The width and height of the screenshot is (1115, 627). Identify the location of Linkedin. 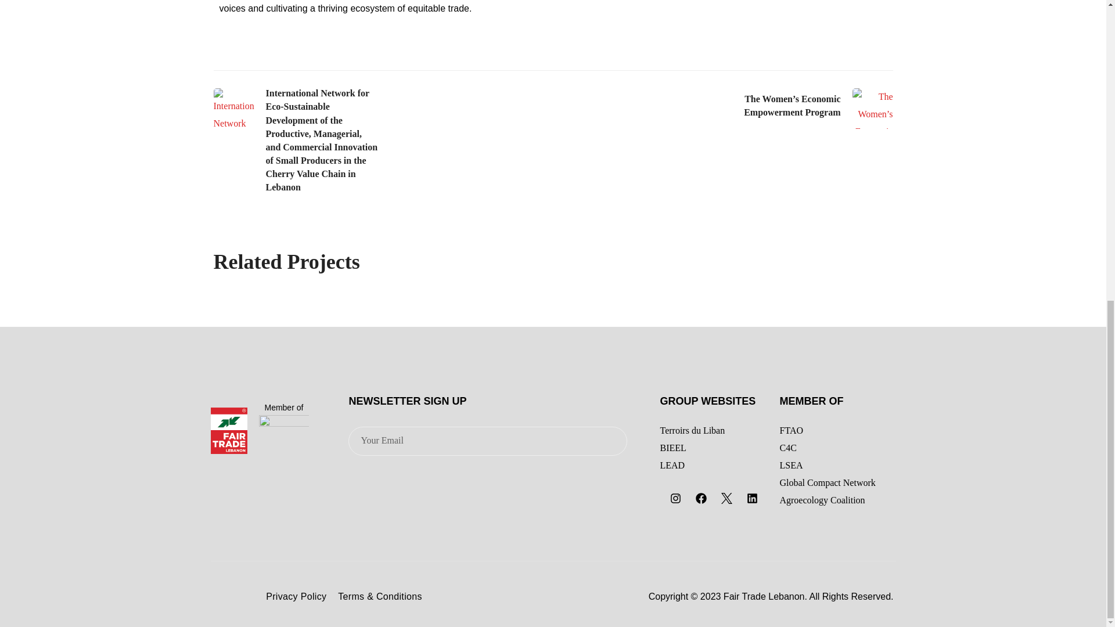
(751, 499).